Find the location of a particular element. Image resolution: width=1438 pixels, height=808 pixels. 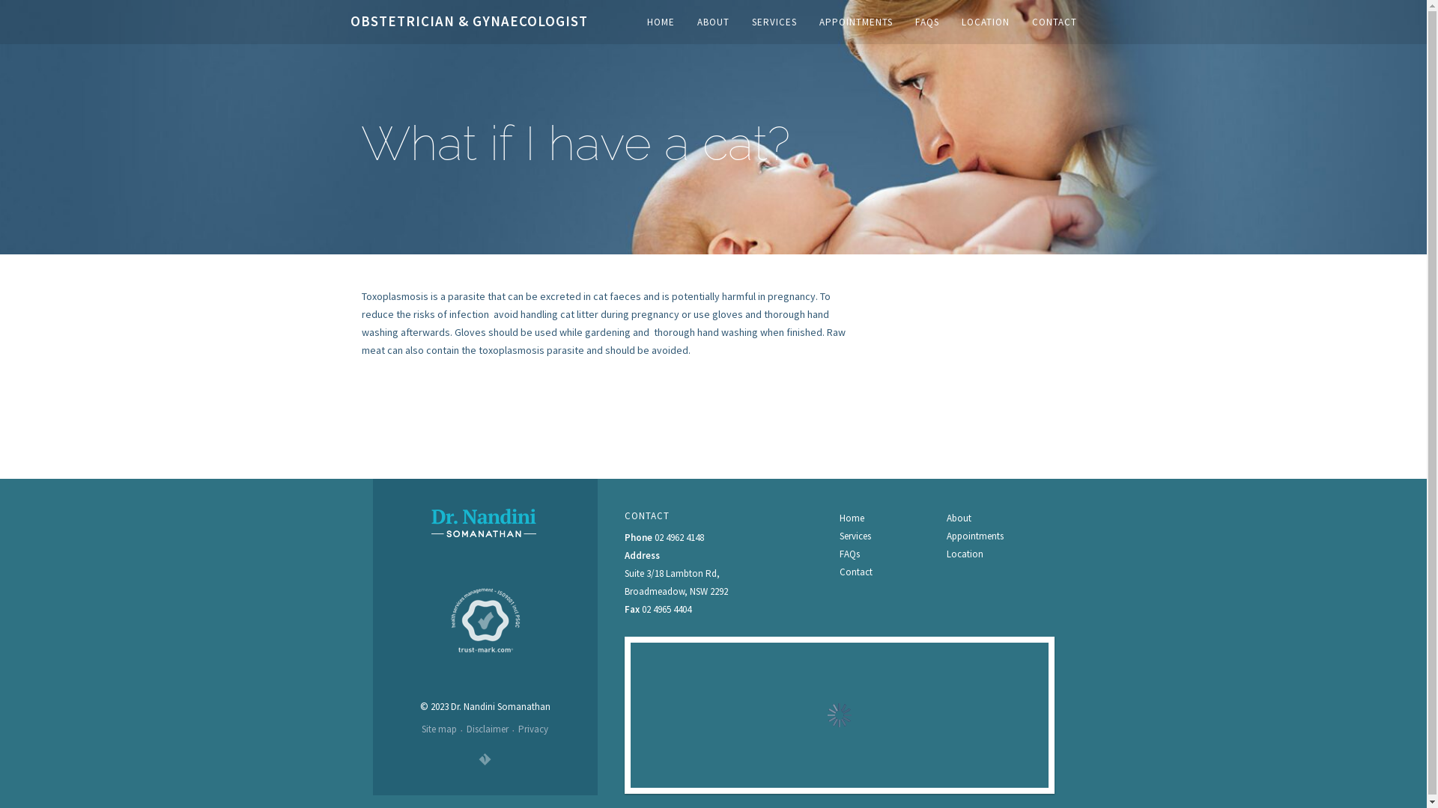

FAQS is located at coordinates (927, 25).